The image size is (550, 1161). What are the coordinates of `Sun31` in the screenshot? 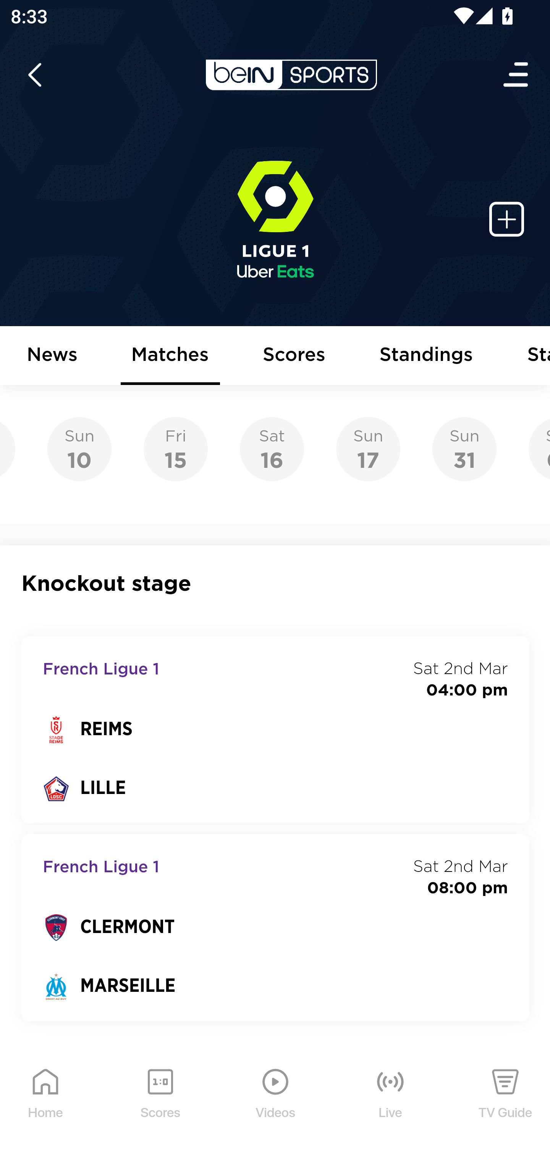 It's located at (464, 449).